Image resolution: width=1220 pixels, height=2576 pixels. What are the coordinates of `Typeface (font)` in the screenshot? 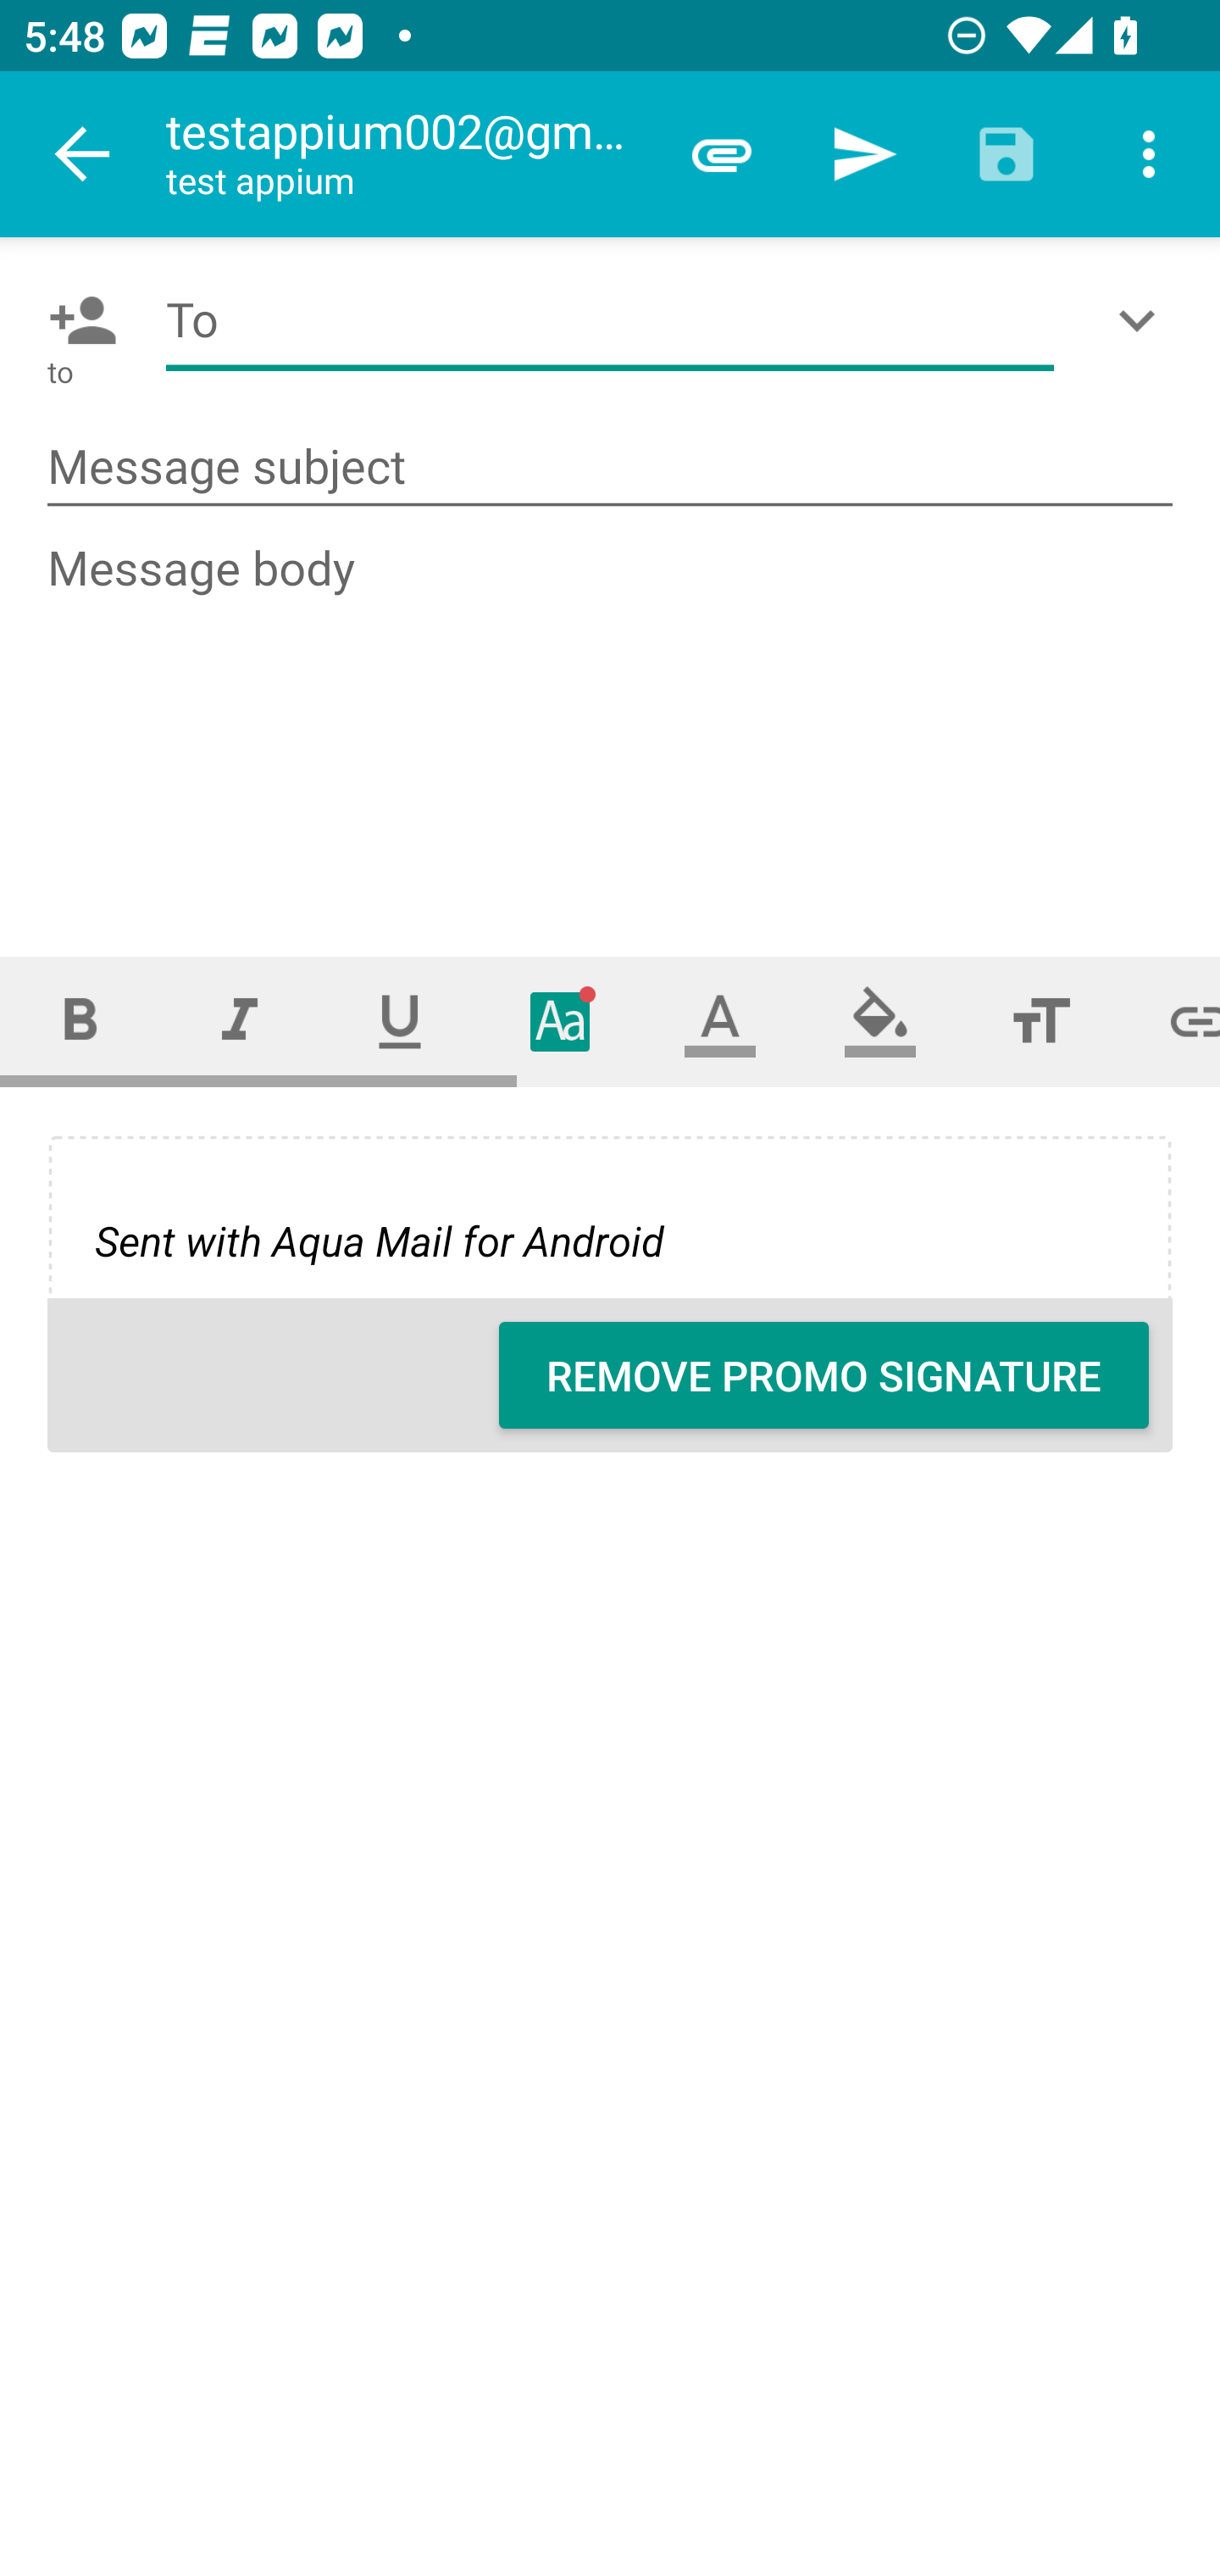 It's located at (561, 1020).